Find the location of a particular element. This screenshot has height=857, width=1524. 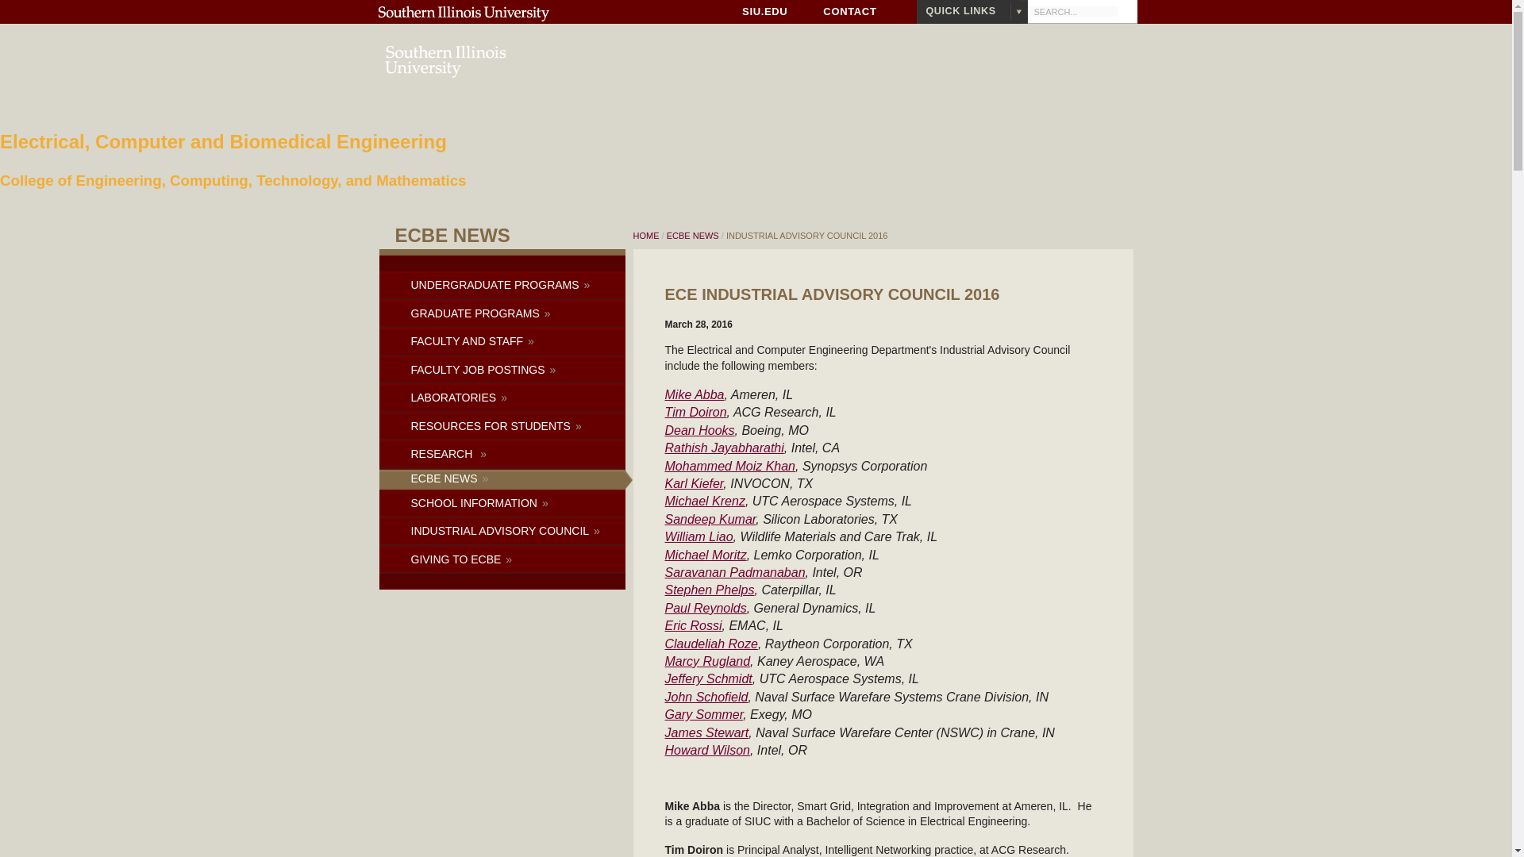

SIU.EDU is located at coordinates (765, 11).